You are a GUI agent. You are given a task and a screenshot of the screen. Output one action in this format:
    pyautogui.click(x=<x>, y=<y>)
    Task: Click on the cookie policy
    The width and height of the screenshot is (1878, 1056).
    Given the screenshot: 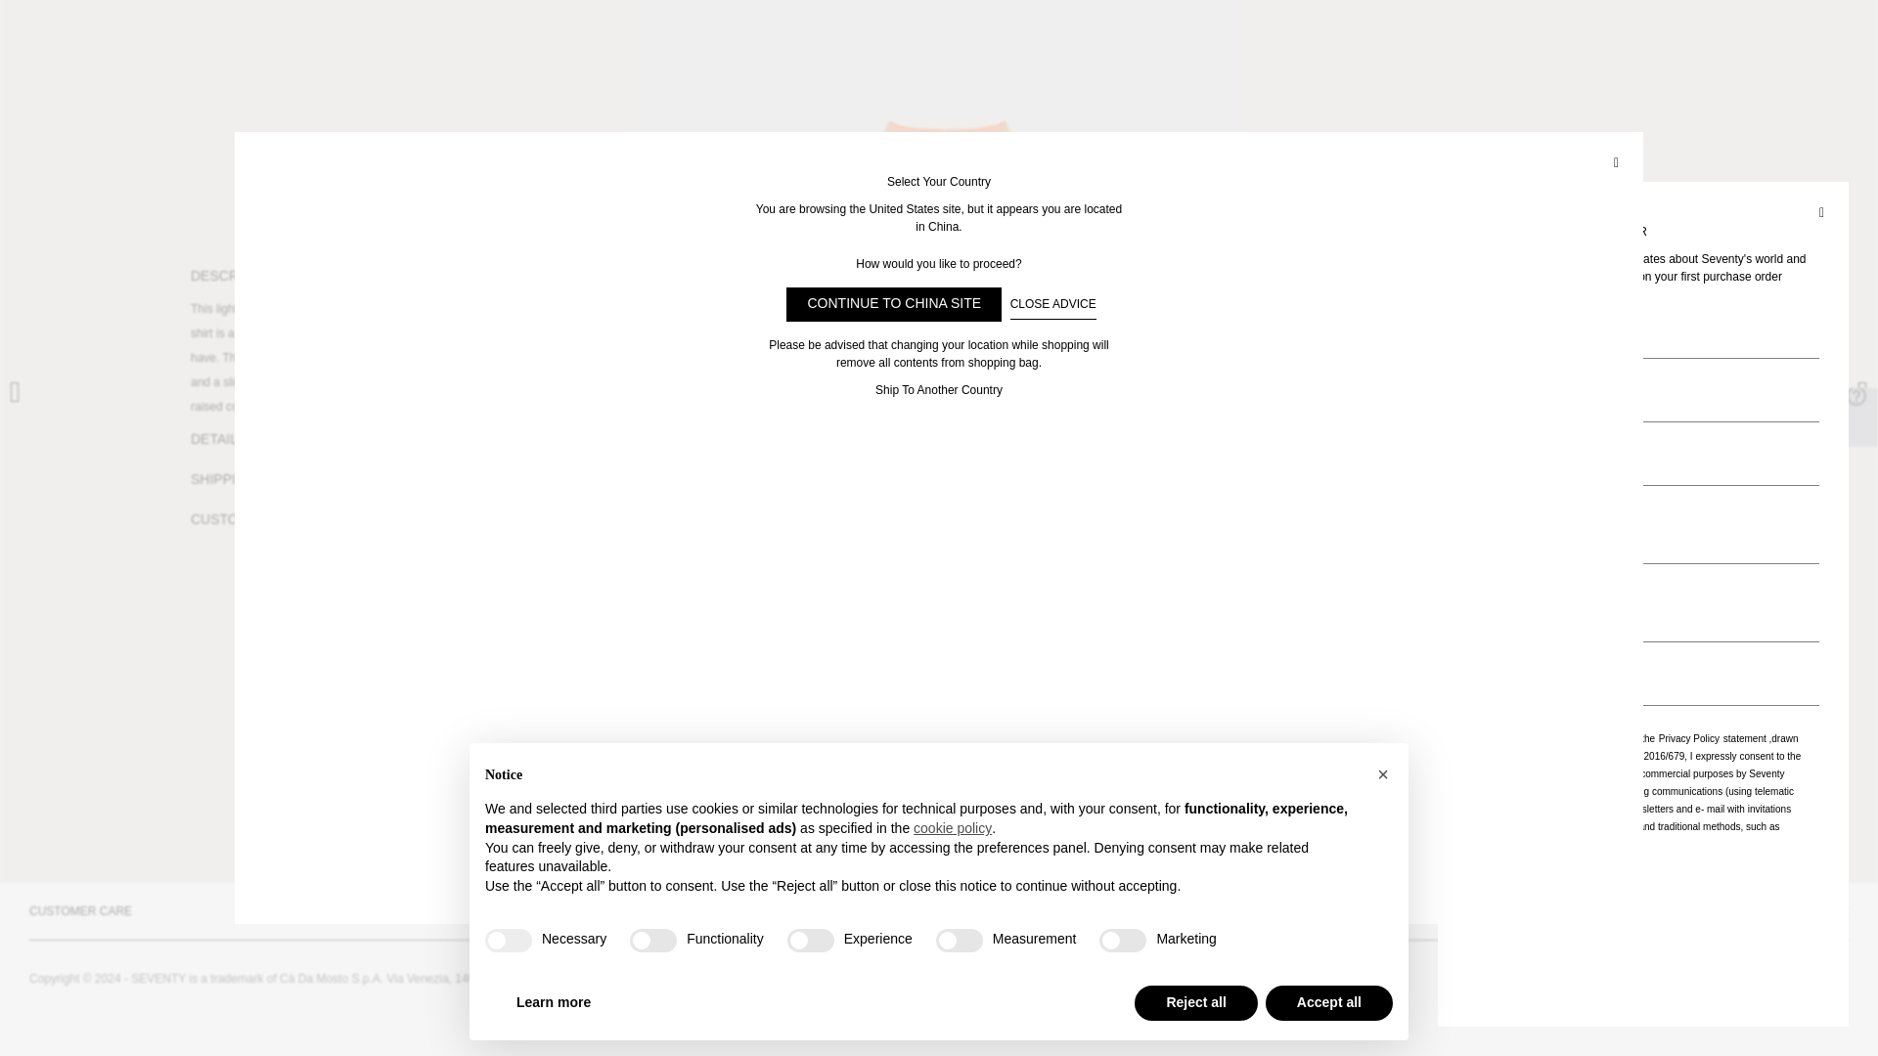 What is the action you would take?
    pyautogui.click(x=952, y=418)
    